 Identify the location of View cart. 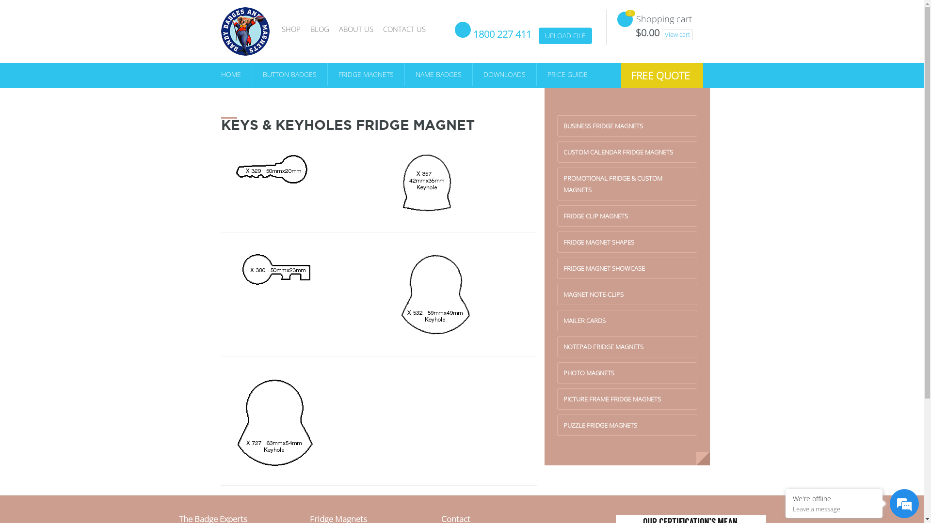
(677, 35).